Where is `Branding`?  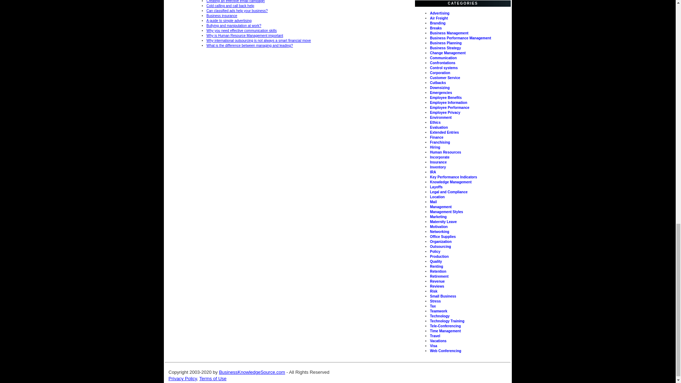 Branding is located at coordinates (437, 23).